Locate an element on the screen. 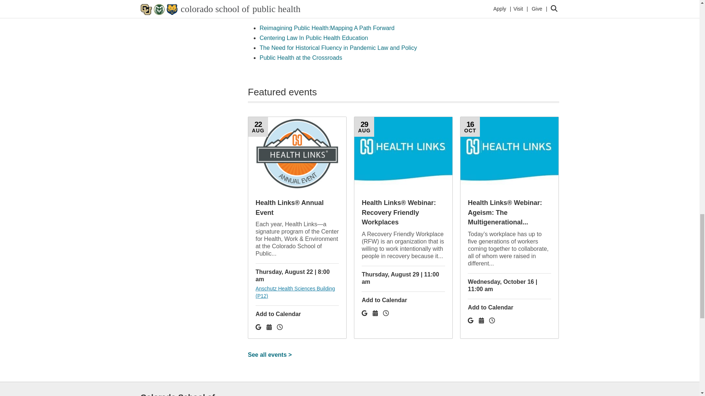 Image resolution: width=705 pixels, height=396 pixels. Save to Google Calendar is located at coordinates (365, 313).